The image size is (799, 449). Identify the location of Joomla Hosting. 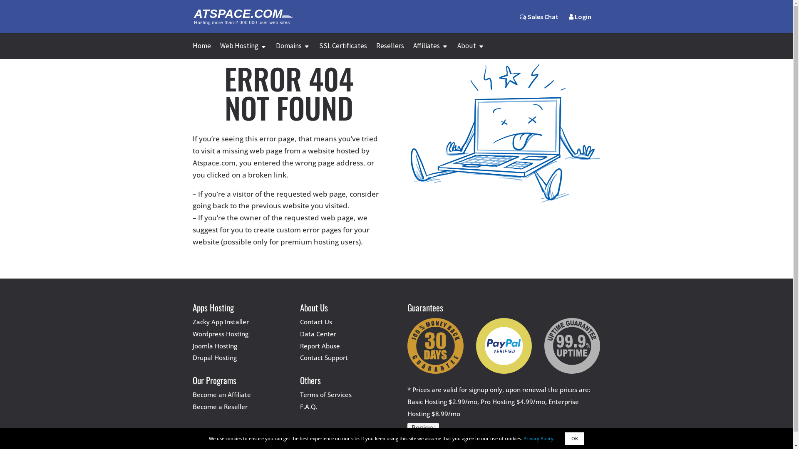
(215, 346).